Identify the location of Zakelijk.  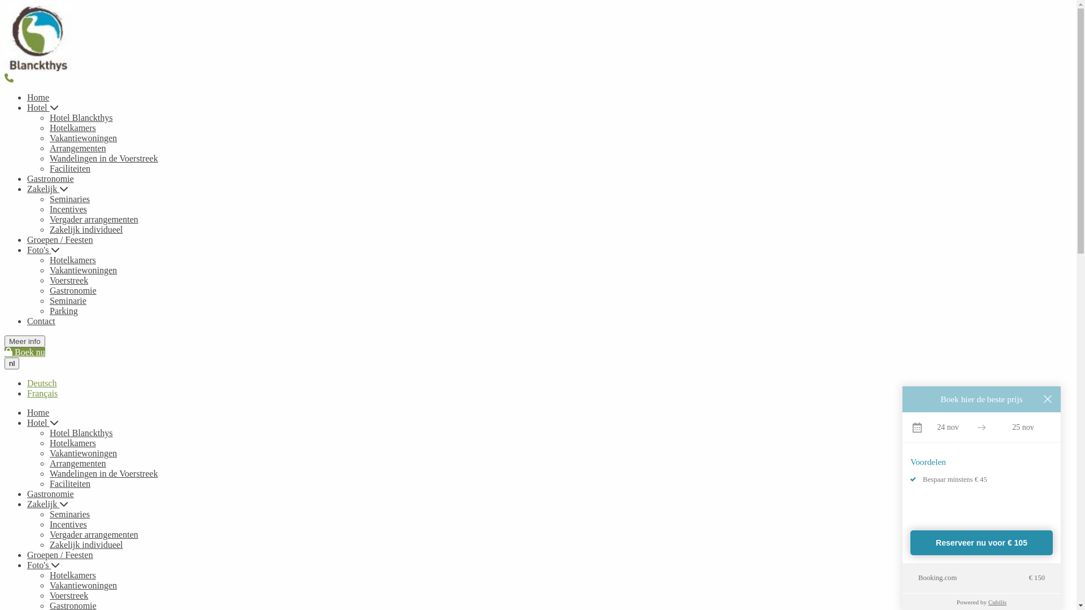
(47, 189).